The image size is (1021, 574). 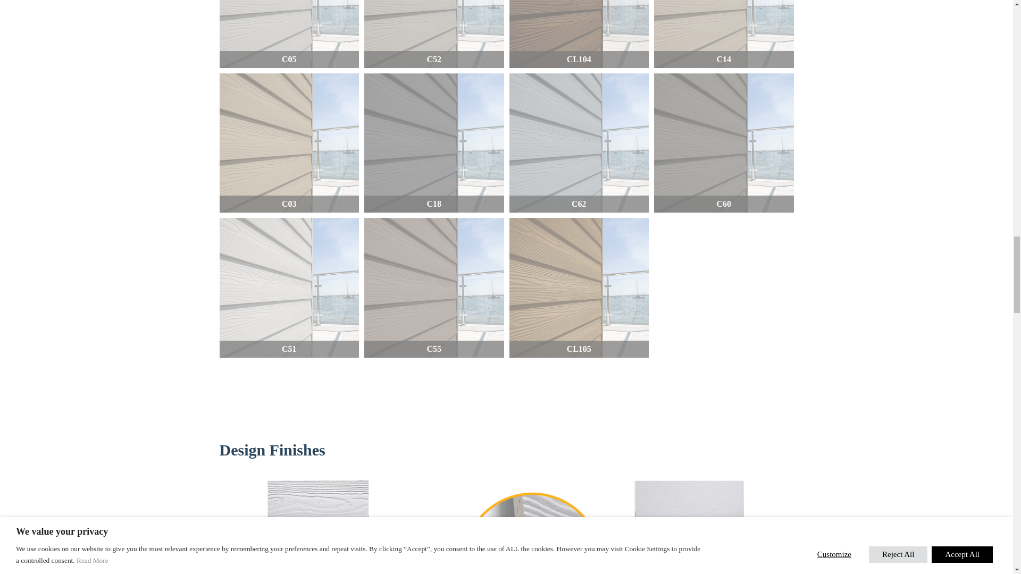 What do you see at coordinates (724, 143) in the screenshot?
I see `C60` at bounding box center [724, 143].